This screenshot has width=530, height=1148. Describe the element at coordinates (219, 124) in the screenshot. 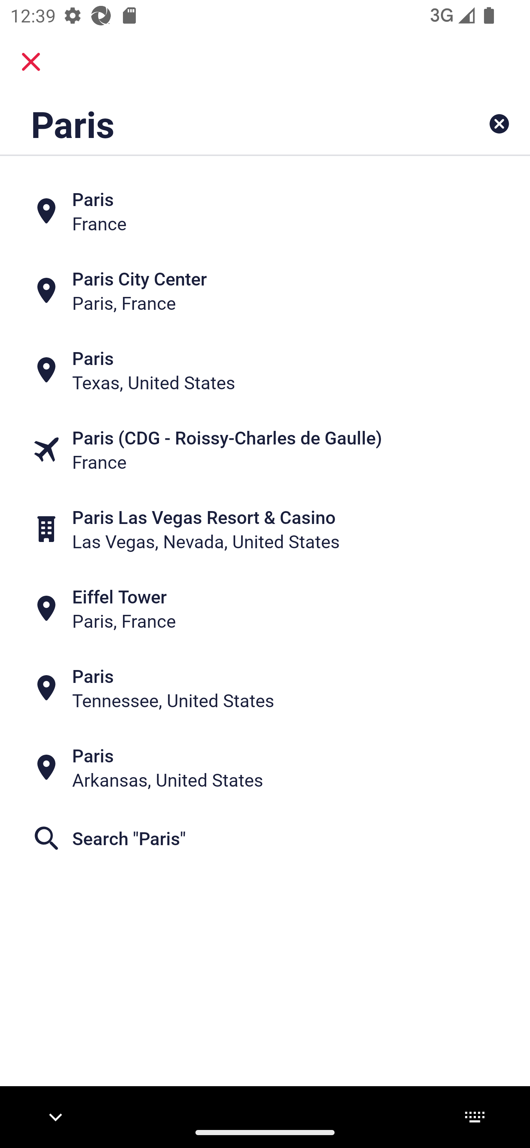

I see `Paris` at that location.